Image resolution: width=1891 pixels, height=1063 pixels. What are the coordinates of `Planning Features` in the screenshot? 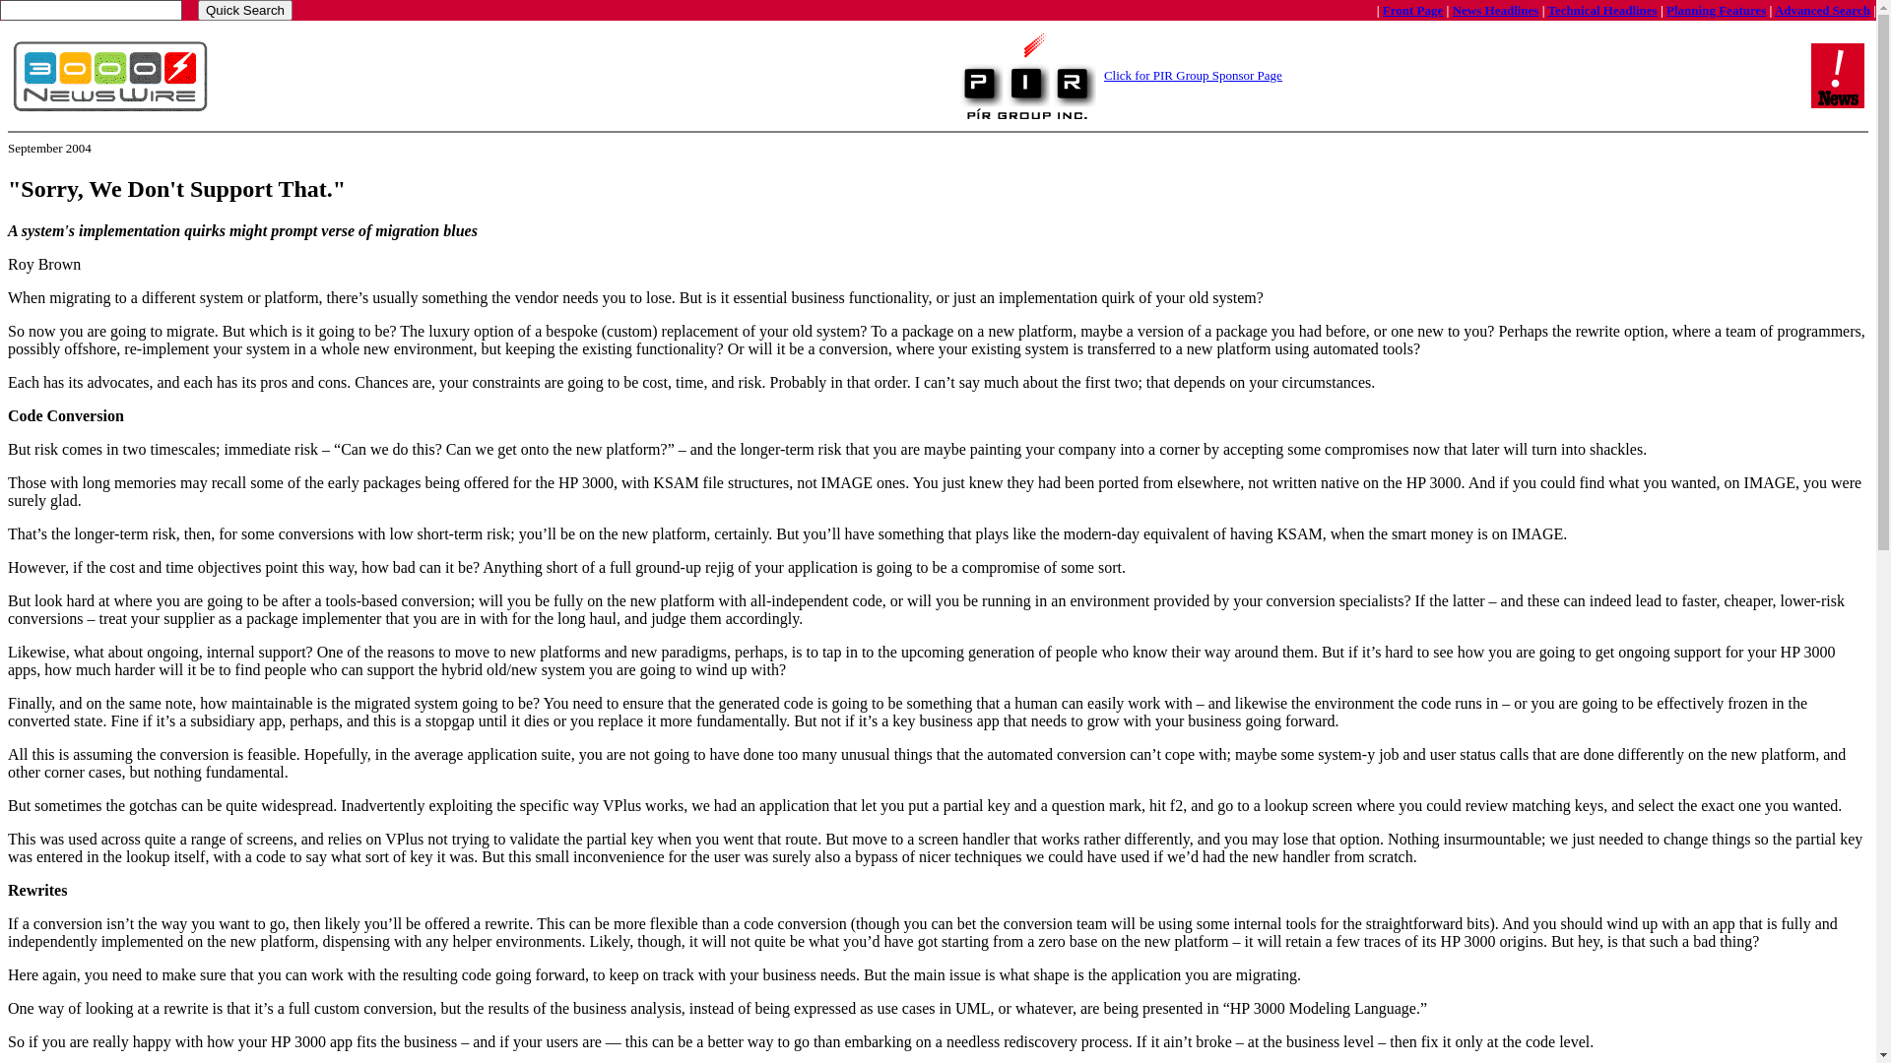 It's located at (1716, 10).